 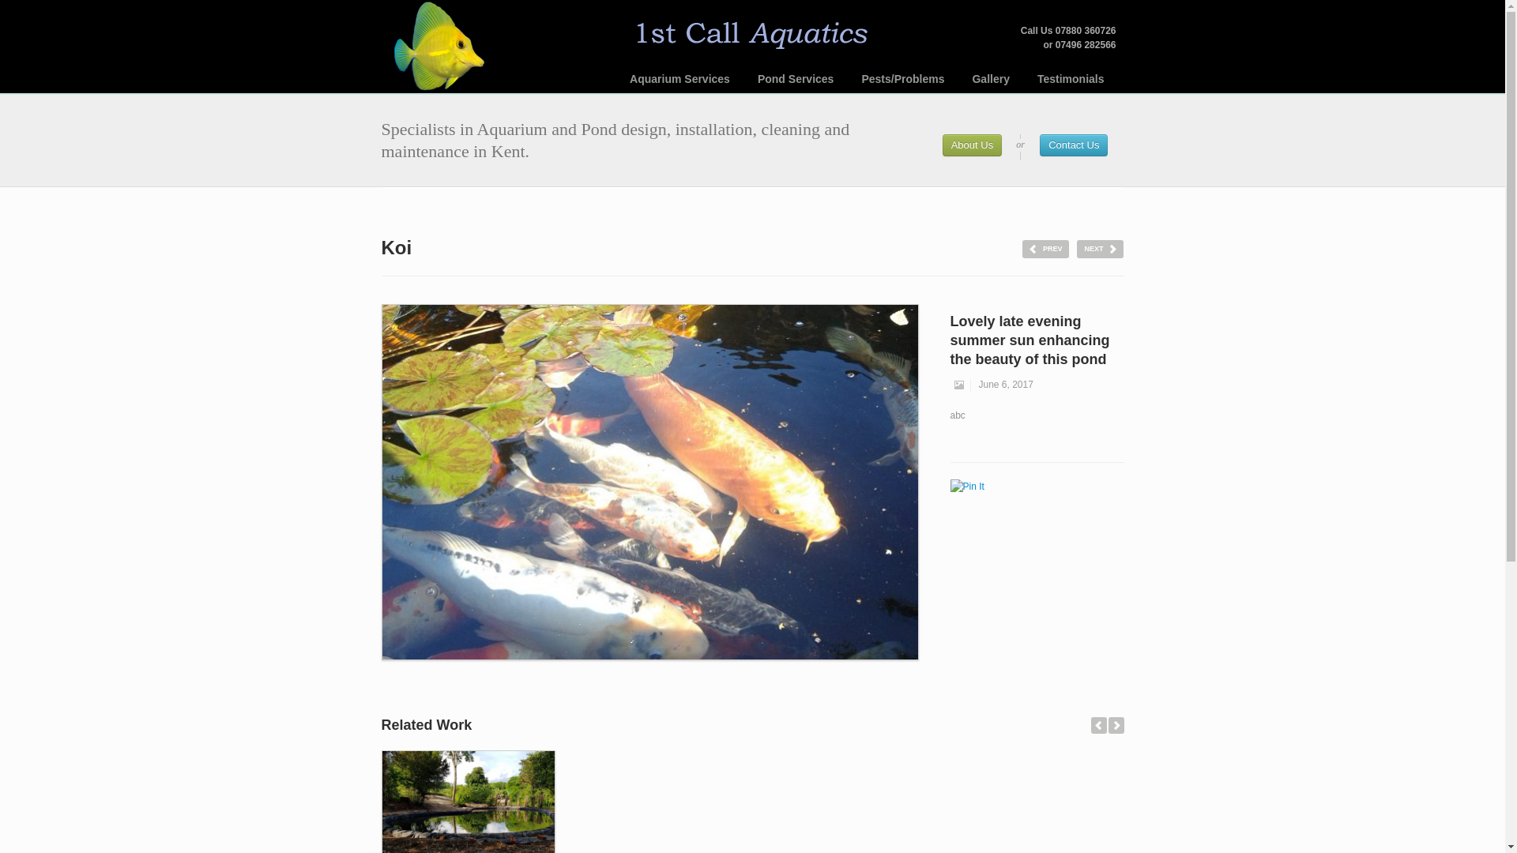 I want to click on June 6, 2017, so click(x=1002, y=385).